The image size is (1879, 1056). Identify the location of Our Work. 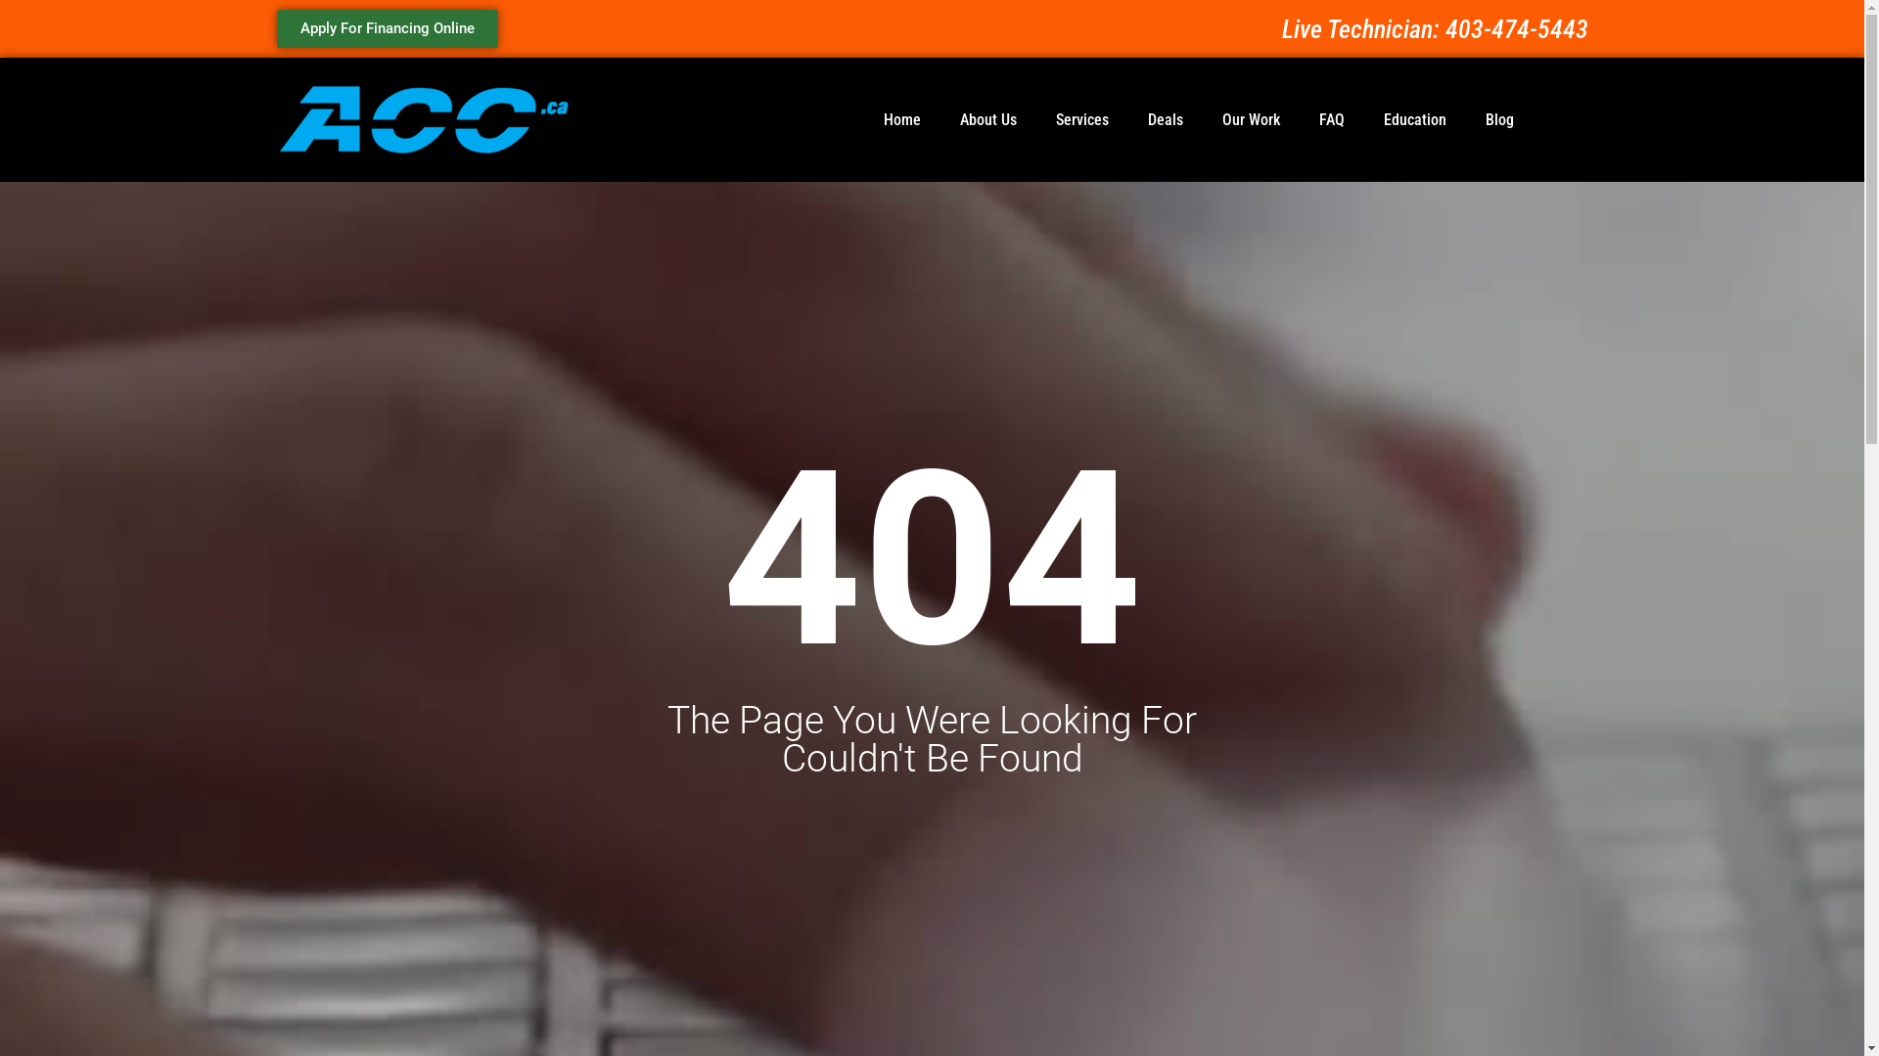
(1251, 120).